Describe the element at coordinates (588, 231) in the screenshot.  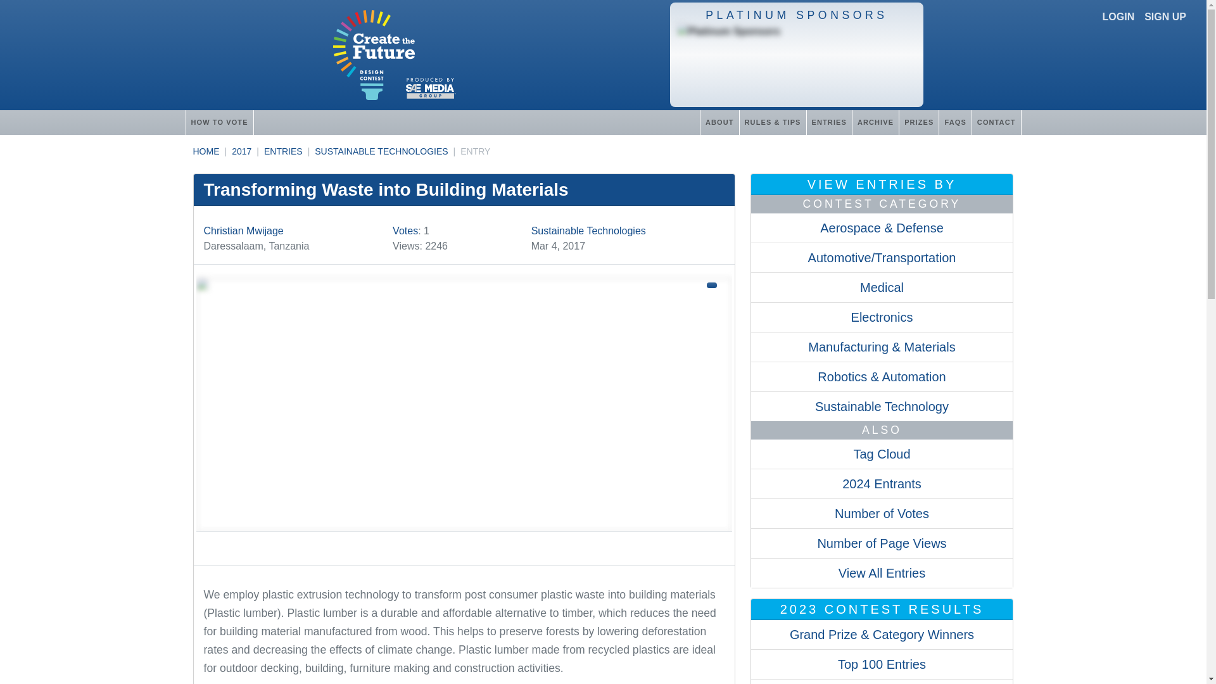
I see `Sustainable Technologies` at that location.